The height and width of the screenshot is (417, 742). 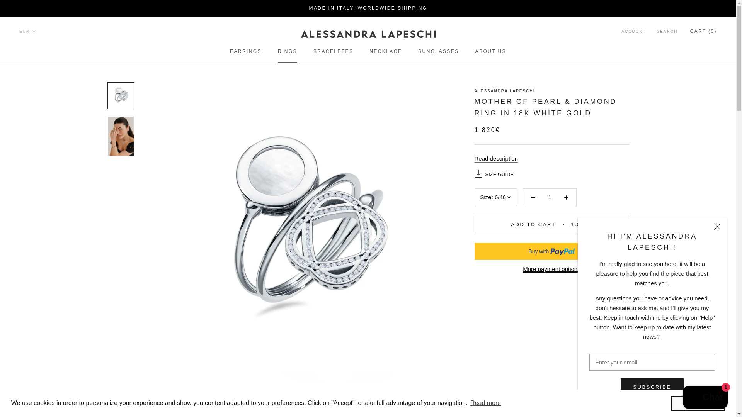 I want to click on Read description, so click(x=496, y=158).